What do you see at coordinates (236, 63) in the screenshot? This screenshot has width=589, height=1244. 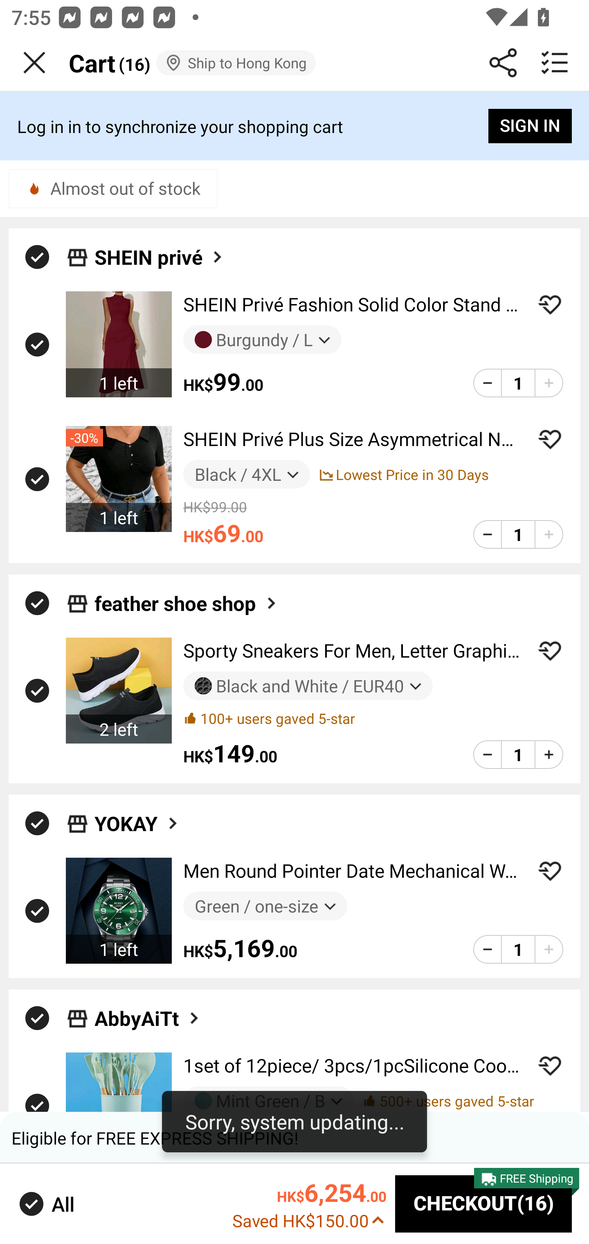 I see `Ship to Hong Kong` at bounding box center [236, 63].